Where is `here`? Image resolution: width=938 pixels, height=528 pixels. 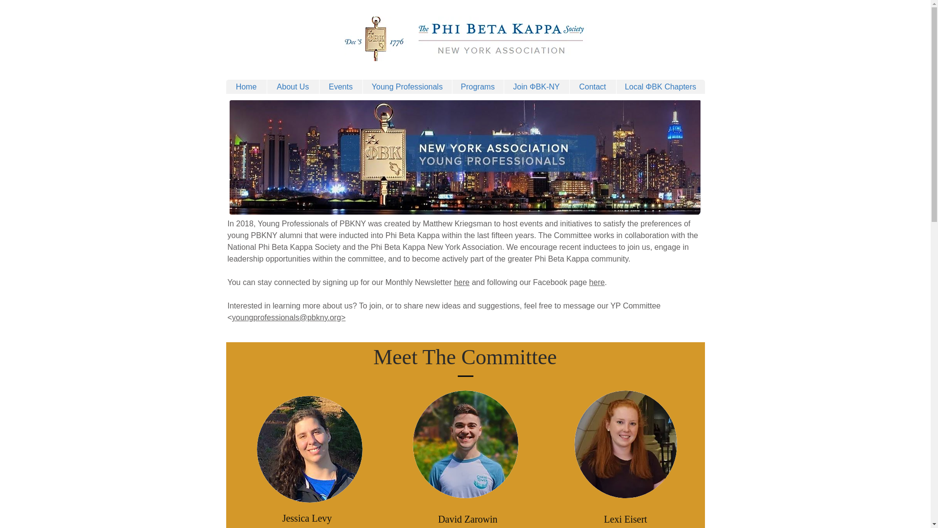 here is located at coordinates (597, 283).